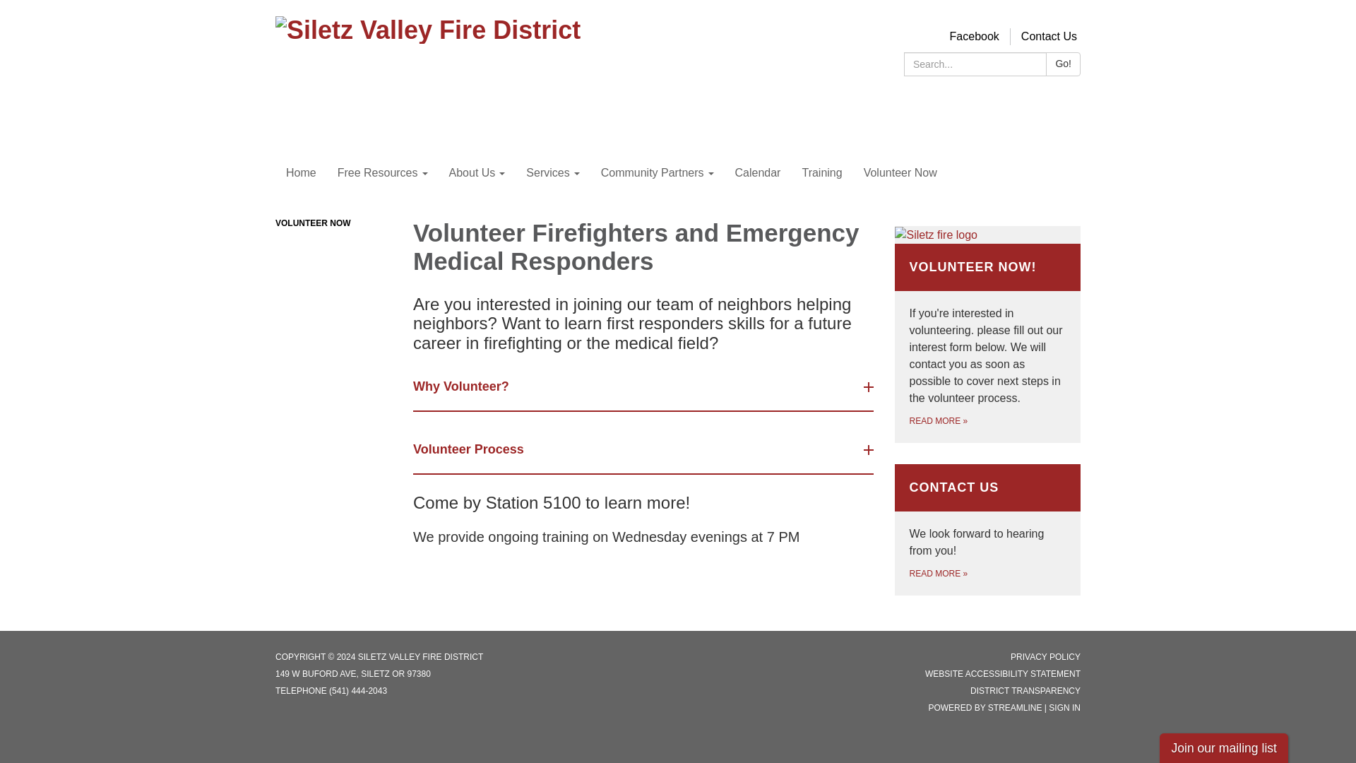 The height and width of the screenshot is (763, 1356). I want to click on Training, so click(816, 173).